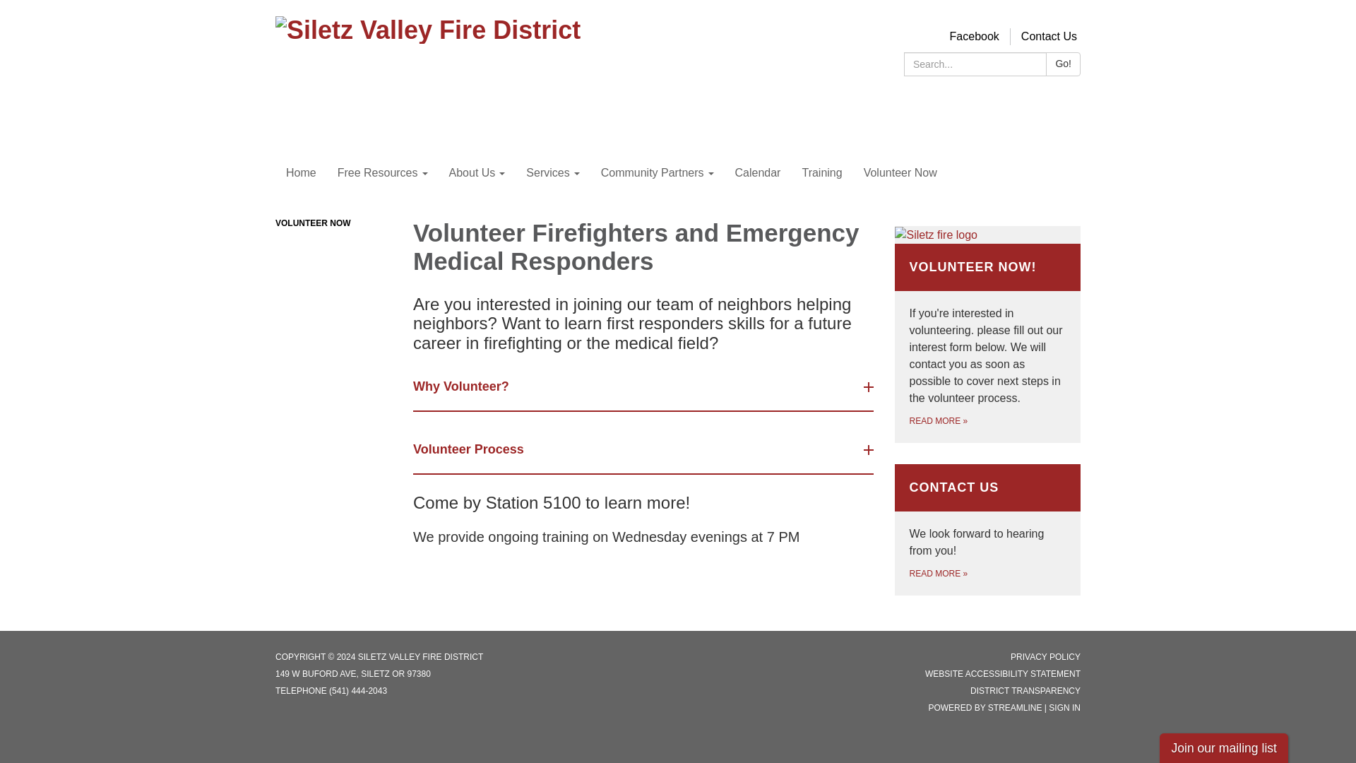 The height and width of the screenshot is (763, 1356). I want to click on Training, so click(816, 173).